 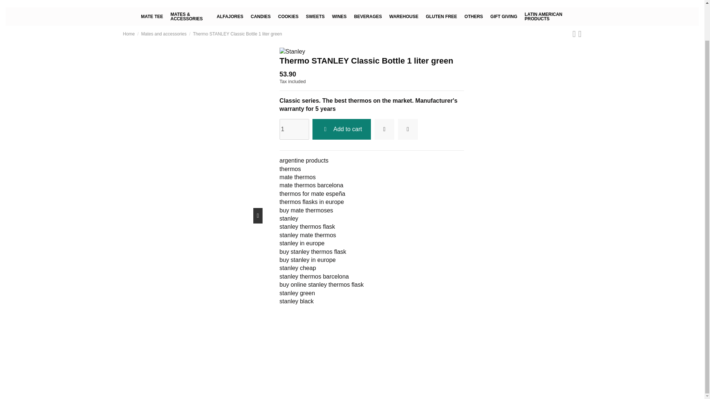 What do you see at coordinates (152, 17) in the screenshot?
I see `MATE TEE` at bounding box center [152, 17].